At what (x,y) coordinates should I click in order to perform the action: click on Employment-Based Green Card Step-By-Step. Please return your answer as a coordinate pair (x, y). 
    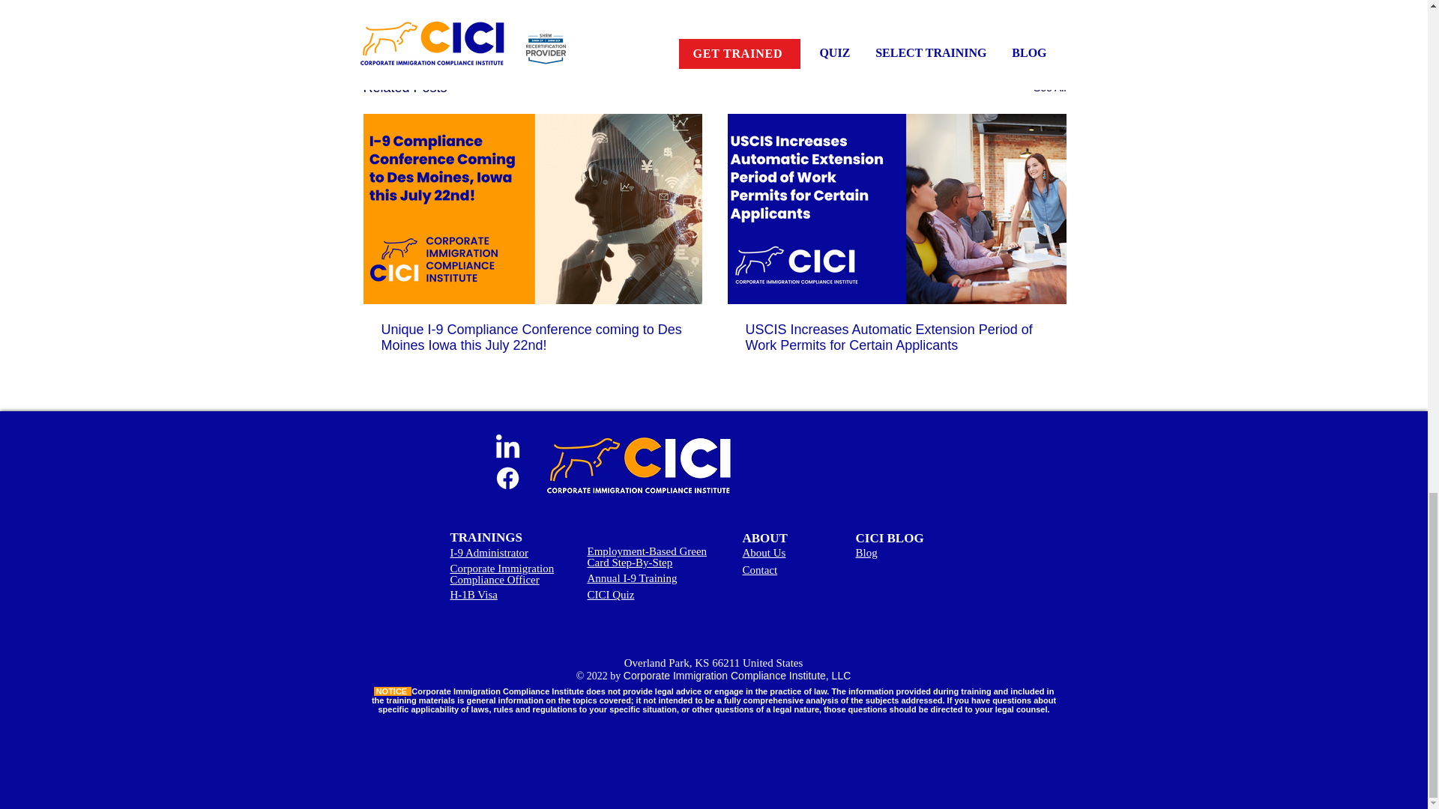
    Looking at the image, I should click on (648, 557).